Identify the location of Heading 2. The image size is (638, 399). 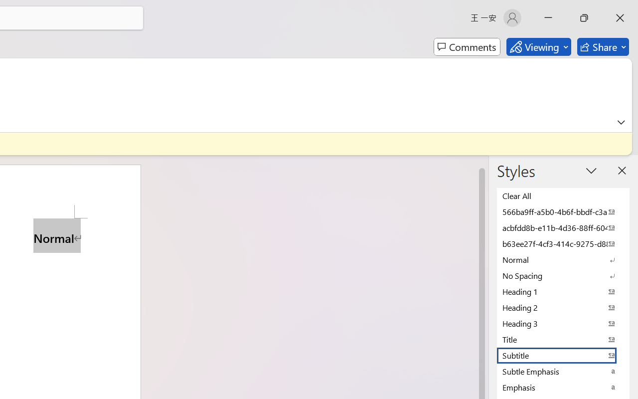
(563, 307).